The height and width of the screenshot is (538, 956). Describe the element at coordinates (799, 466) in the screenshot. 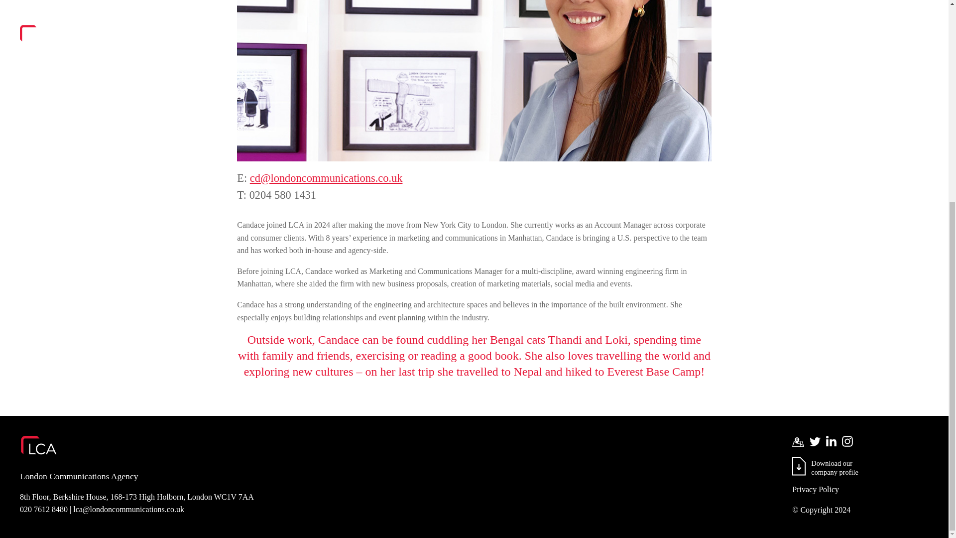

I see `Instagram` at that location.